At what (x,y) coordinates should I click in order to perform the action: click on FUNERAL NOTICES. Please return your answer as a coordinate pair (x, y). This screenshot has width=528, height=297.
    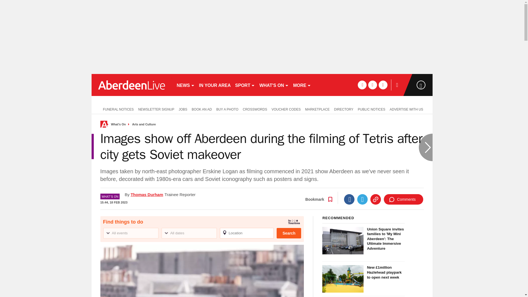
    Looking at the image, I should click on (117, 109).